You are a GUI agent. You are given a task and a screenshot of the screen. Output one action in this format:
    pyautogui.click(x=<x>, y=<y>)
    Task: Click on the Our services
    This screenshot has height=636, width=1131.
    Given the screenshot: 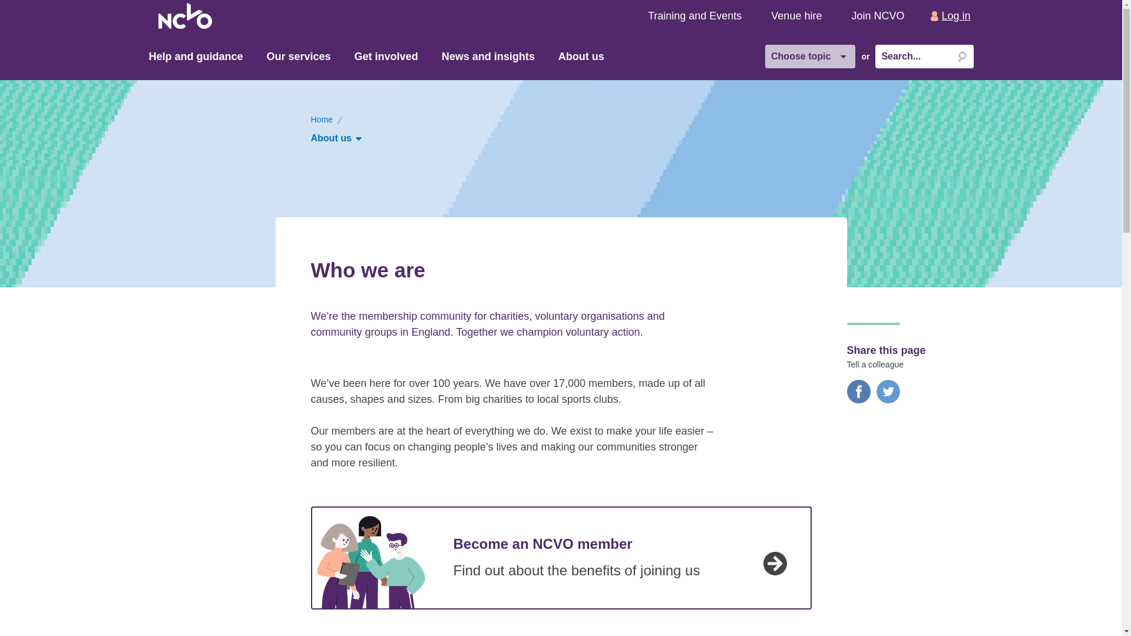 What is the action you would take?
    pyautogui.click(x=299, y=57)
    